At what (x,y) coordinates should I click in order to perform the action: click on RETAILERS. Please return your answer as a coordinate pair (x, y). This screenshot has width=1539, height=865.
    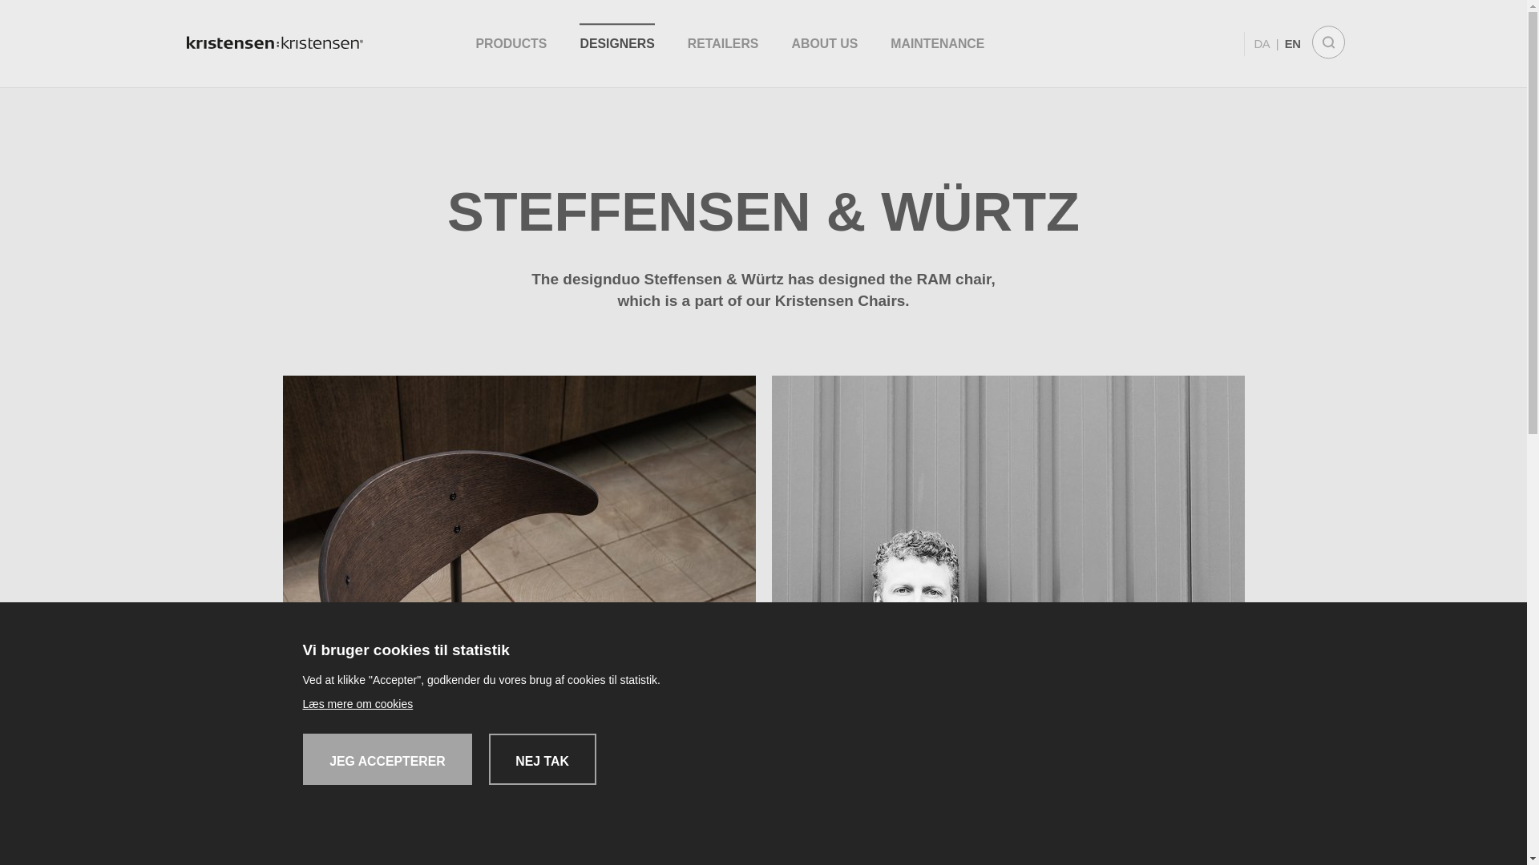
    Looking at the image, I should click on (723, 43).